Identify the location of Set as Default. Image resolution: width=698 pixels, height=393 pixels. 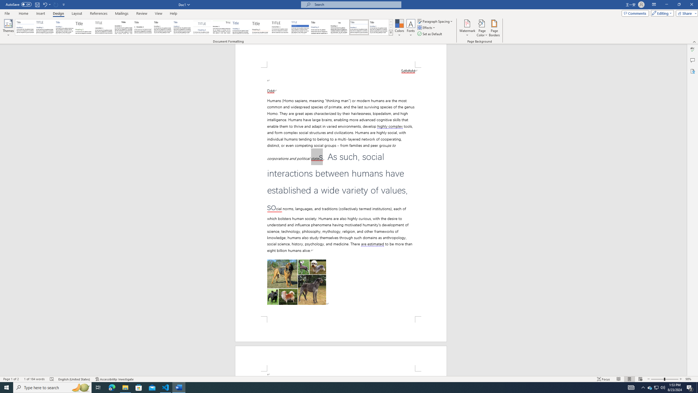
(430, 34).